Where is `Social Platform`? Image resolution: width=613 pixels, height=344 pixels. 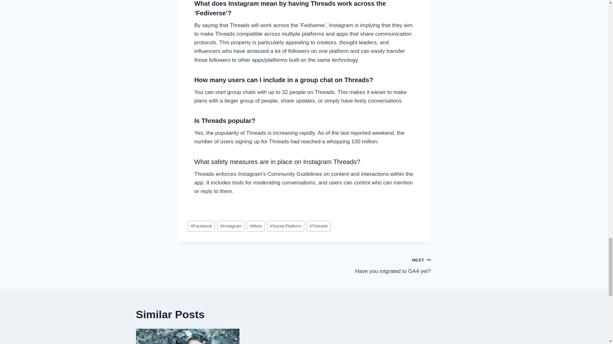 Social Platform is located at coordinates (285, 226).